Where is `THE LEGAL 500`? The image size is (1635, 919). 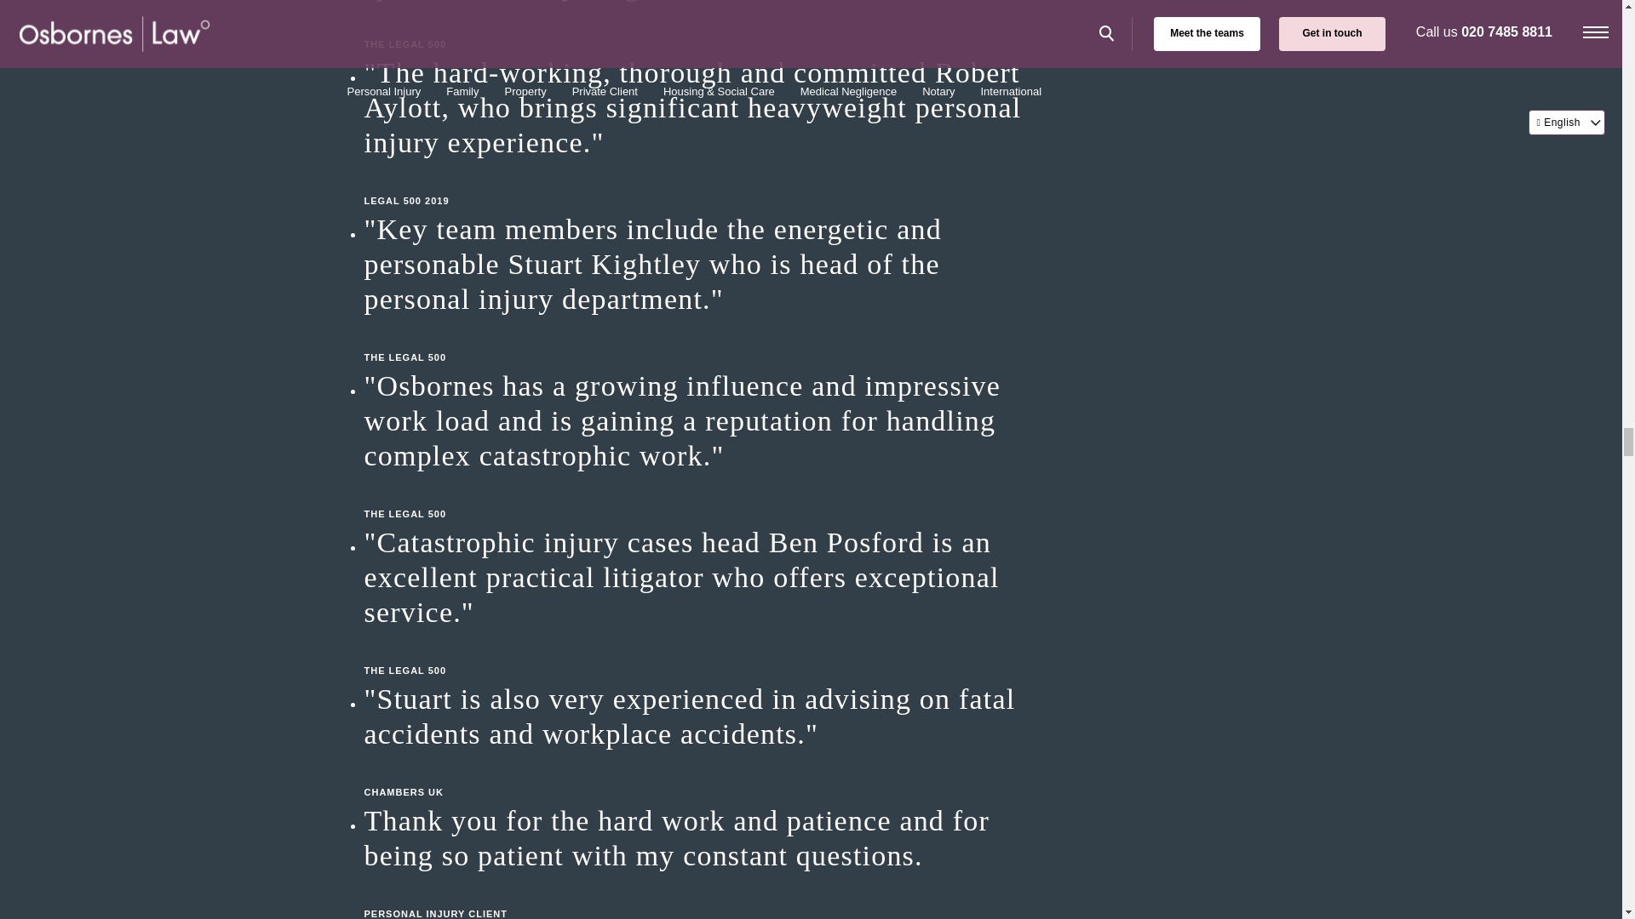
THE LEGAL 500 is located at coordinates (705, 27).